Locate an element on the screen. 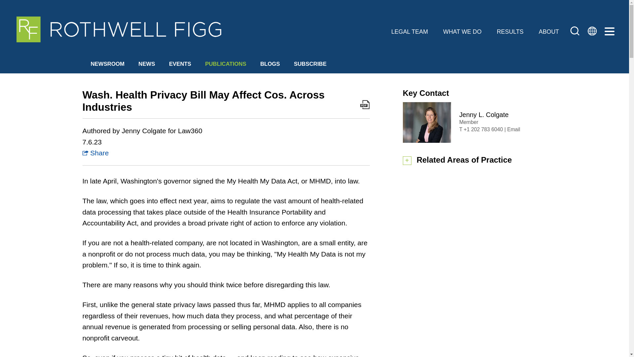 The width and height of the screenshot is (634, 357). Share is located at coordinates (96, 153).